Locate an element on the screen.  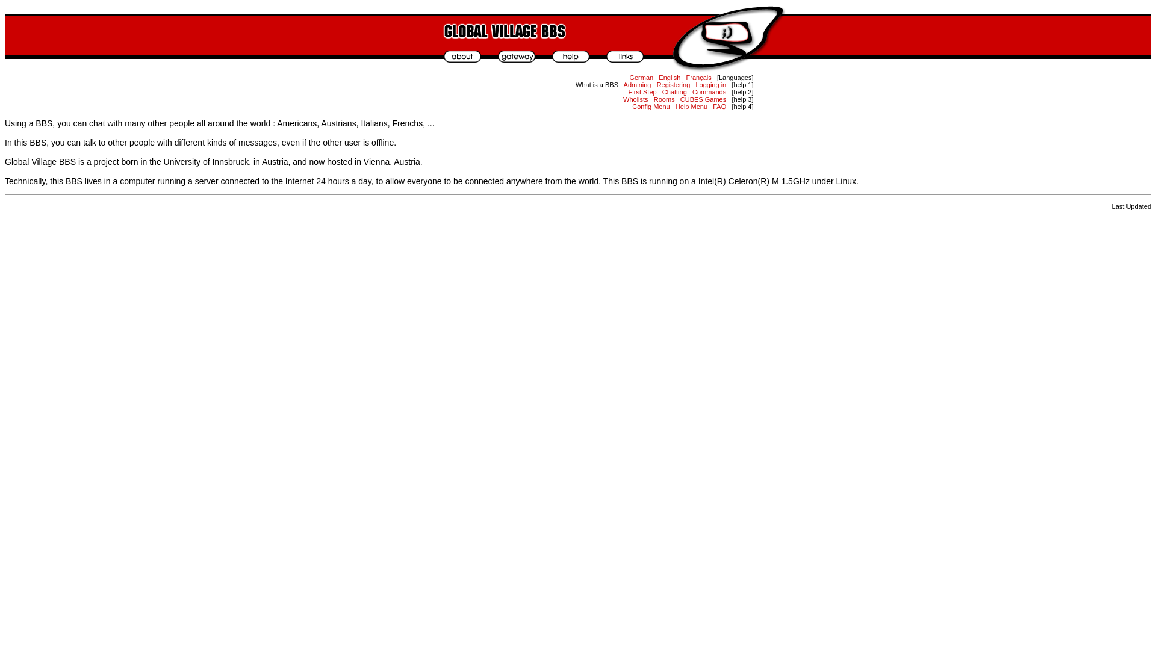
CUBES Games is located at coordinates (703, 99).